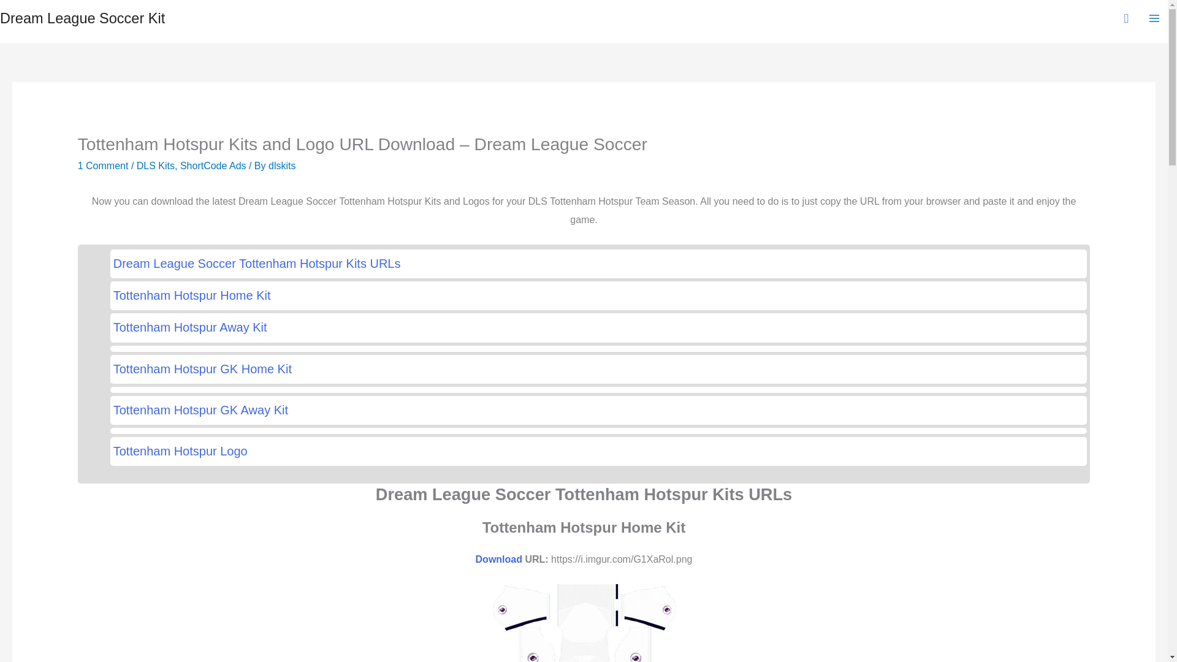 The image size is (1177, 662). I want to click on Tottenham Hotspur GK Away Kit, so click(598, 410).